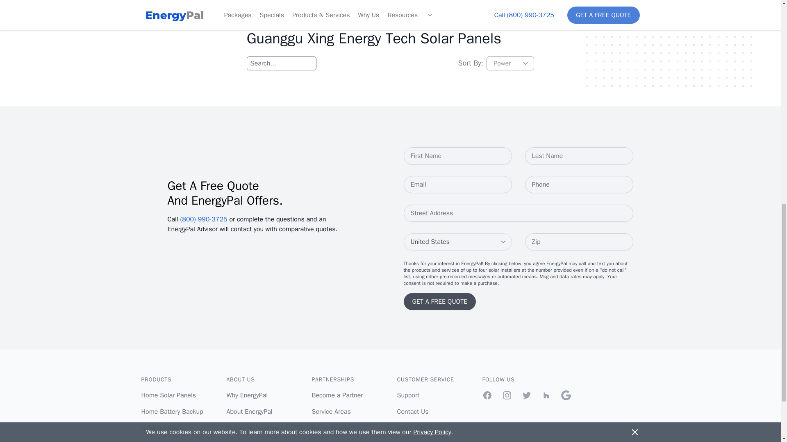  Describe the element at coordinates (408, 395) in the screenshot. I see `Support` at that location.